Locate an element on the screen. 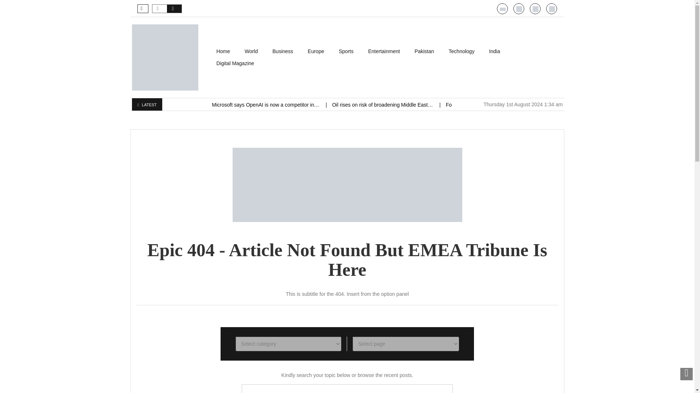 The width and height of the screenshot is (700, 393). Twitter is located at coordinates (535, 9).